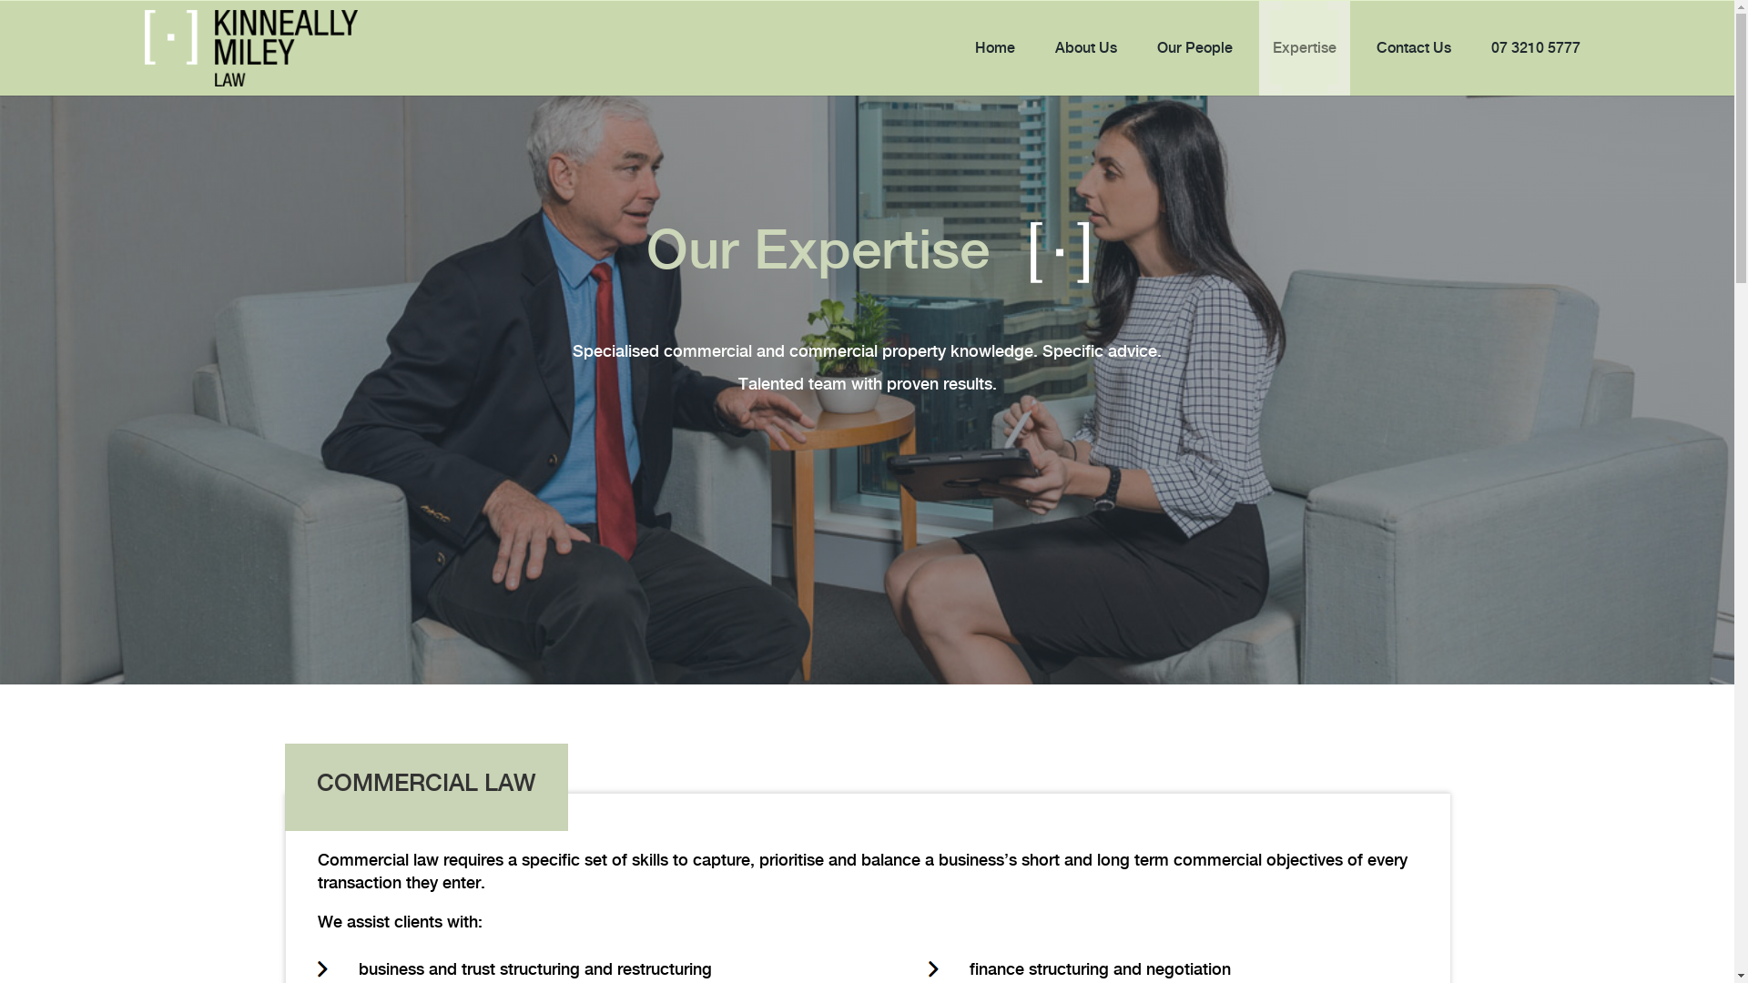 The width and height of the screenshot is (1748, 983). Describe the element at coordinates (995, 48) in the screenshot. I see `Home` at that location.